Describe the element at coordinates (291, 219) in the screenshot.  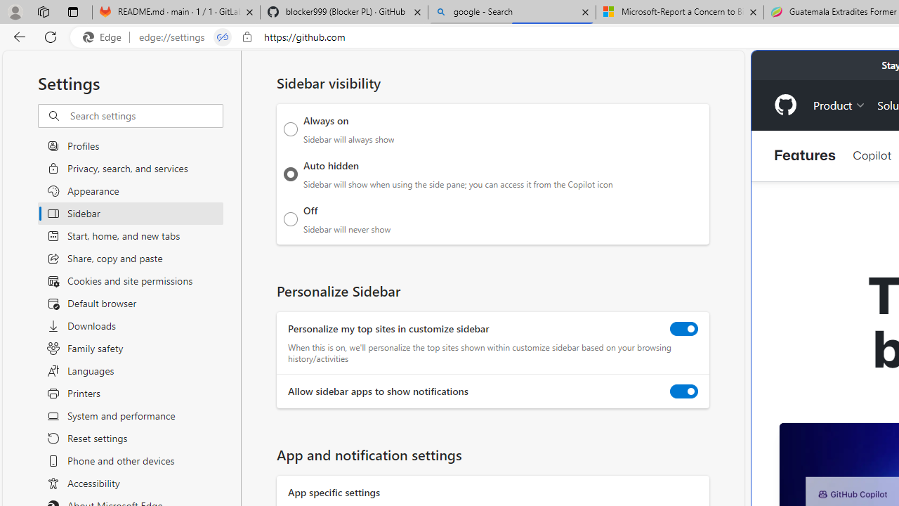
I see `Off Sidebar will never show` at that location.